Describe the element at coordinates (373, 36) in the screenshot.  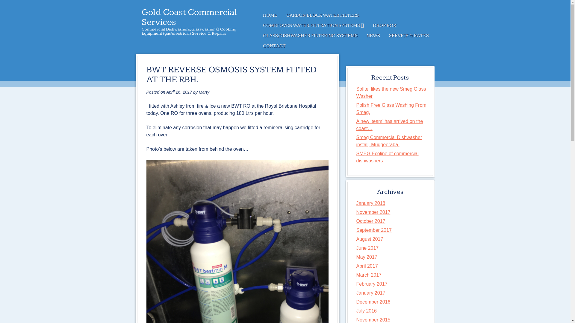
I see `NEWS` at that location.